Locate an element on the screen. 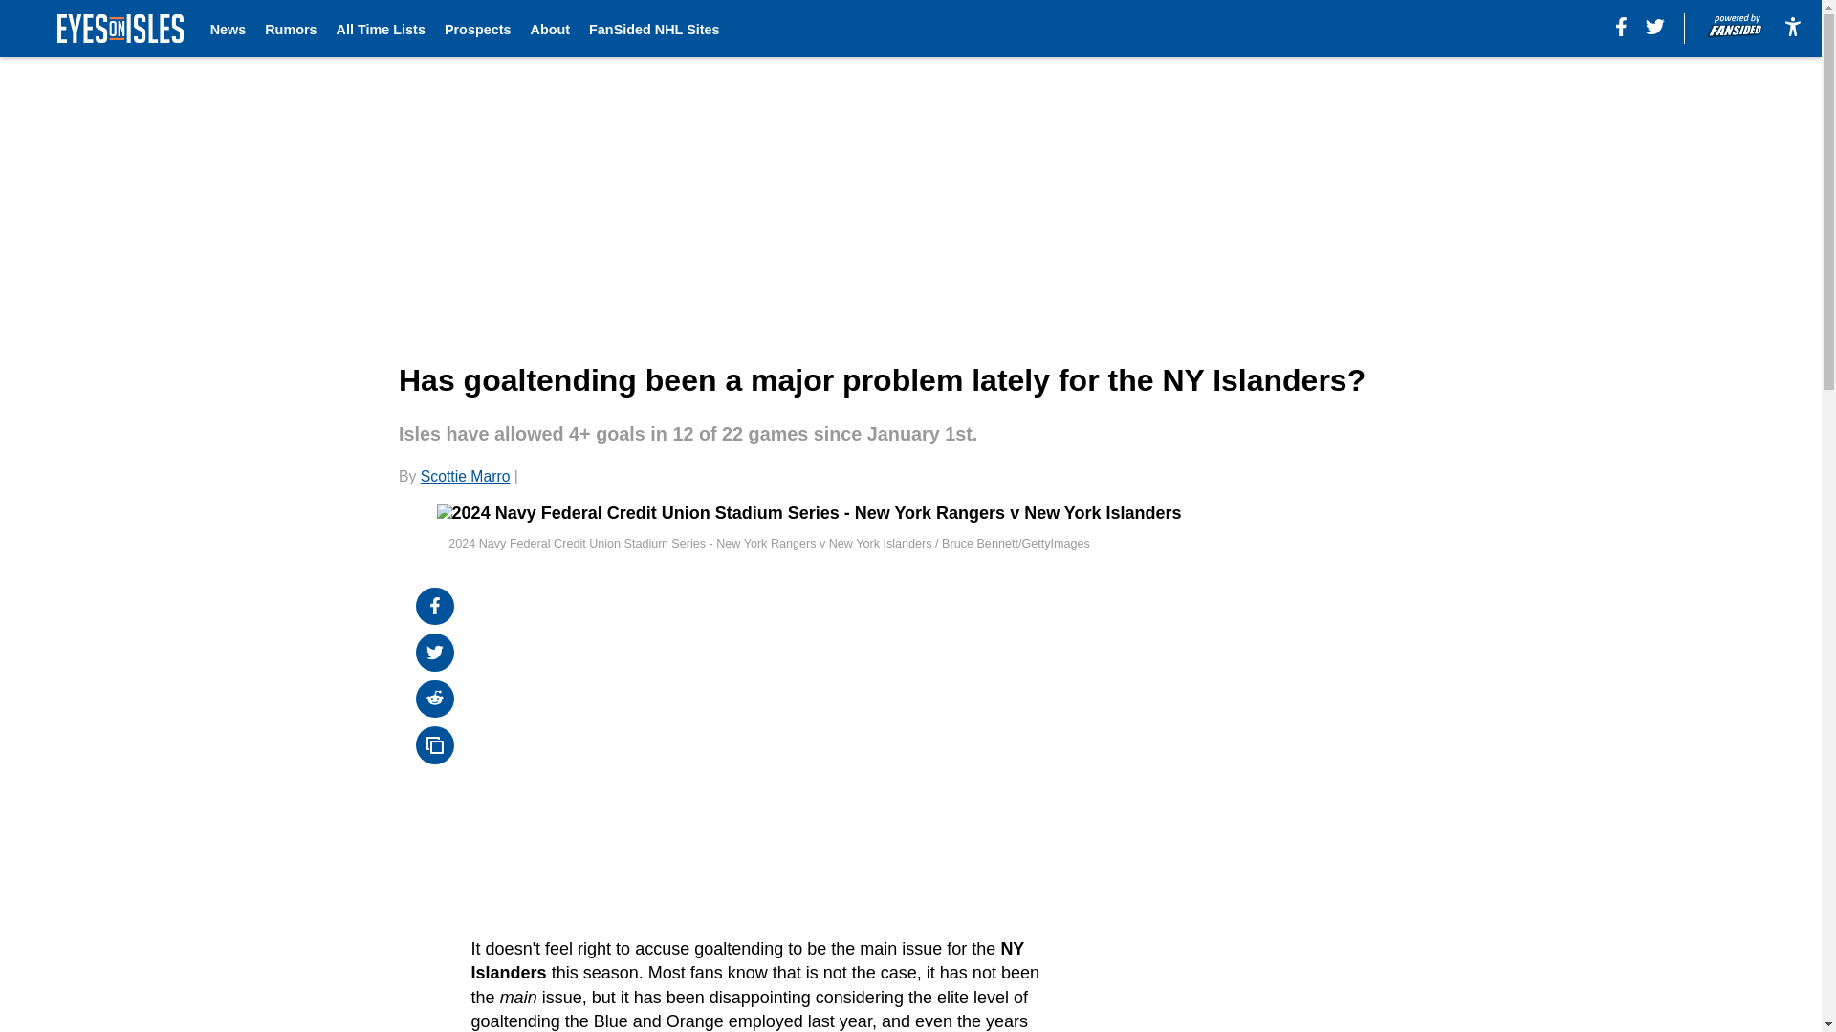 Image resolution: width=1836 pixels, height=1032 pixels. All Time Lists is located at coordinates (381, 29).